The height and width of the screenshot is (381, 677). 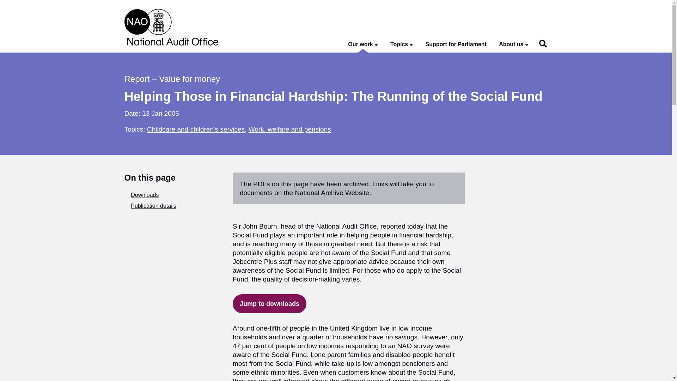 What do you see at coordinates (456, 44) in the screenshot?
I see `Support for Parliament` at bounding box center [456, 44].